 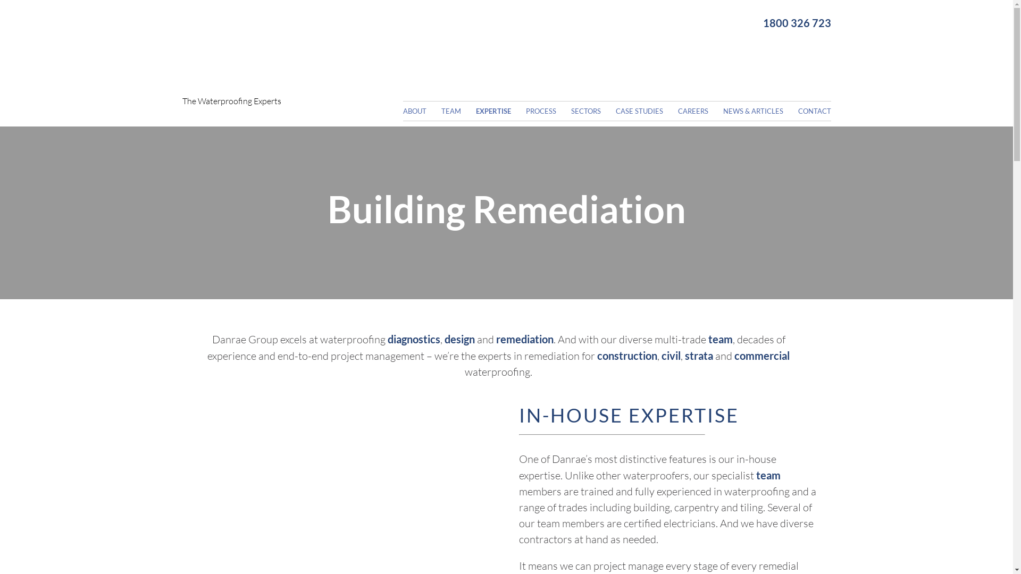 What do you see at coordinates (421, 111) in the screenshot?
I see `ABOUT` at bounding box center [421, 111].